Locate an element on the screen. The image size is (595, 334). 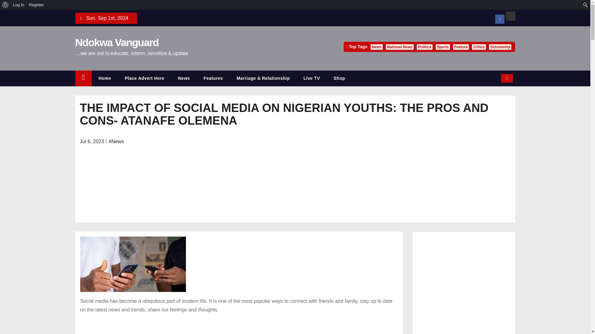
Home is located at coordinates (105, 78).